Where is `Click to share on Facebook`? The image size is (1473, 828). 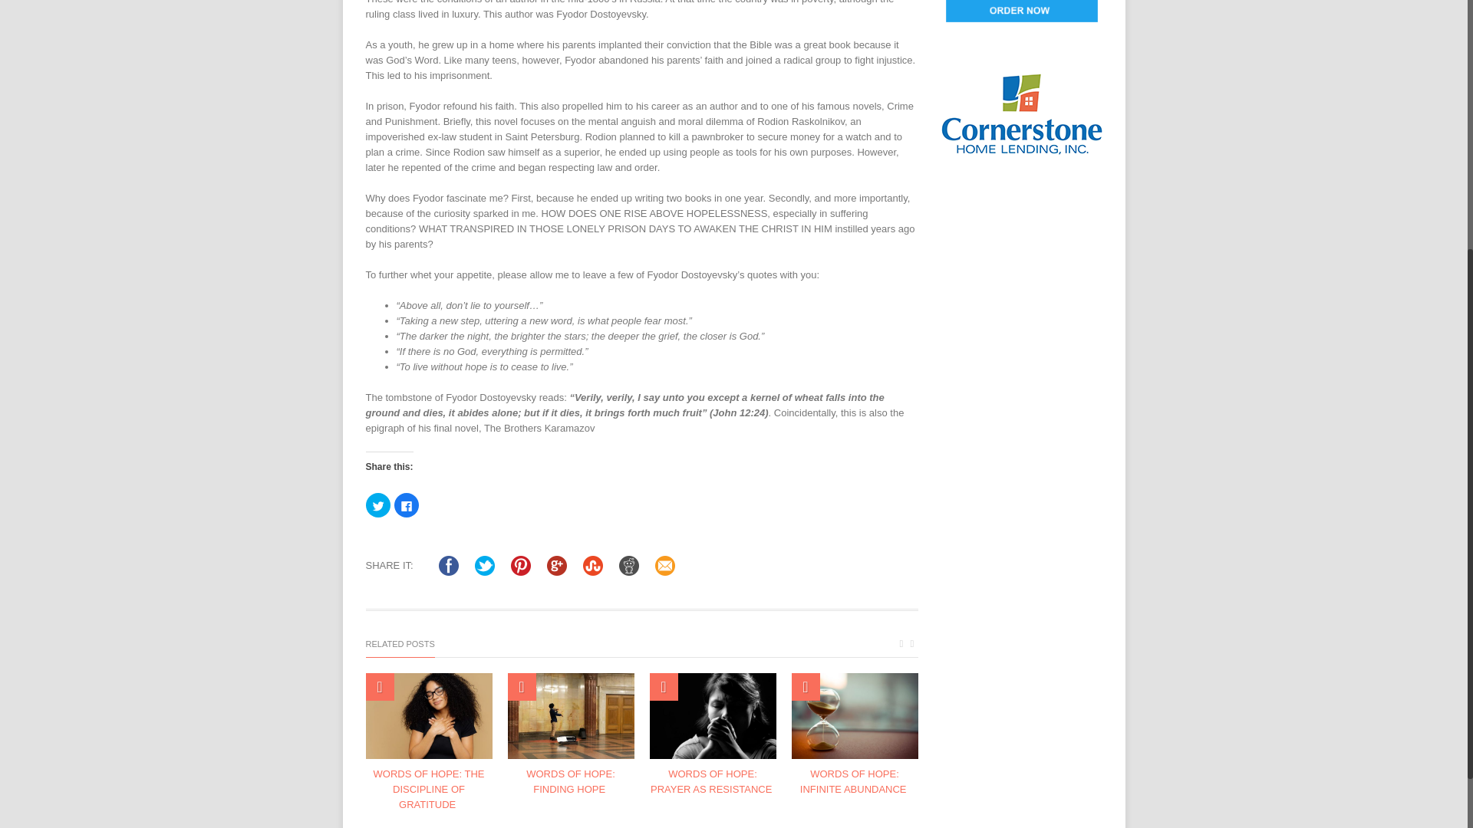
Click to share on Facebook is located at coordinates (407, 504).